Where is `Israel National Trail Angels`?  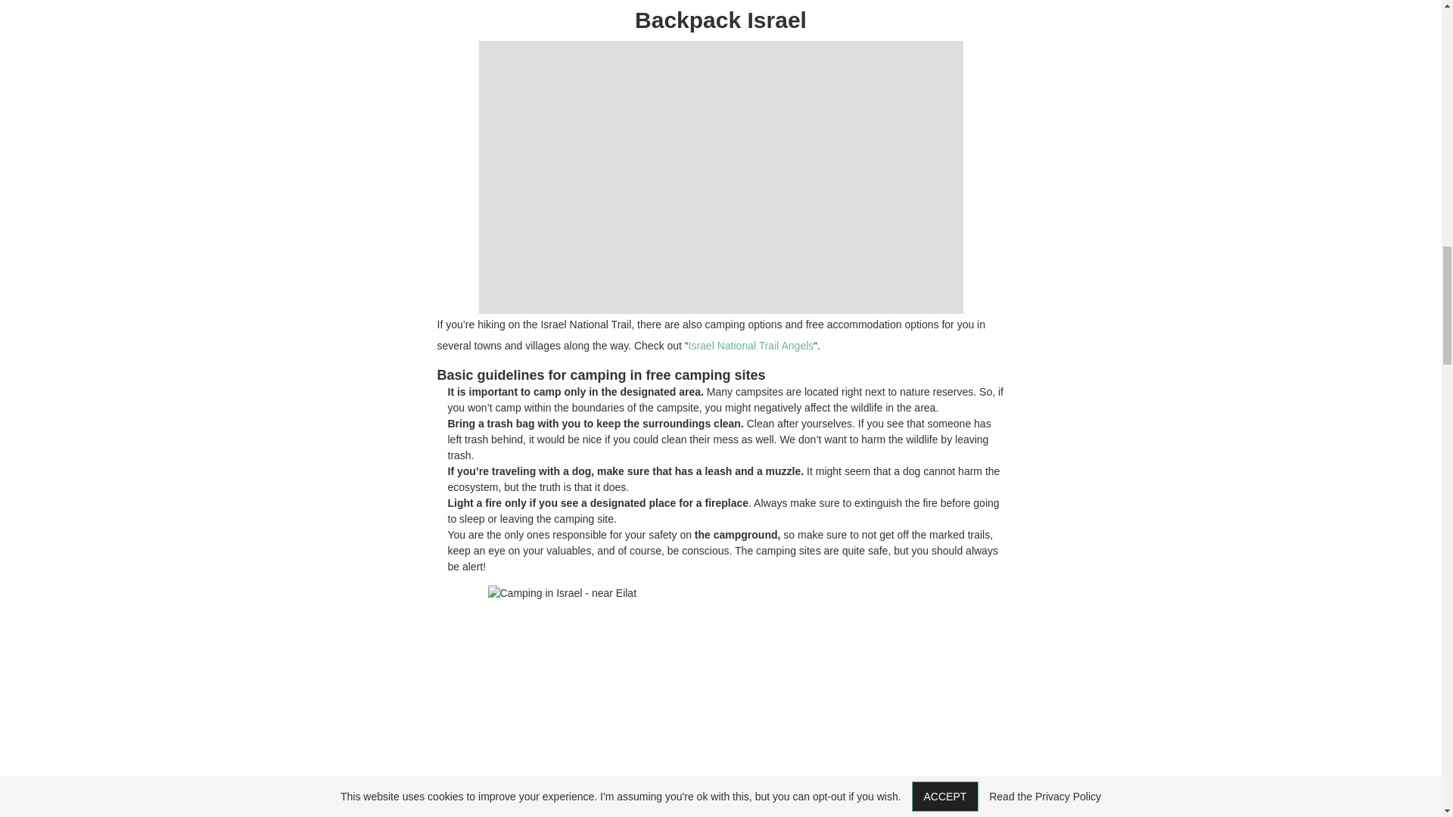
Israel National Trail Angels is located at coordinates (751, 346).